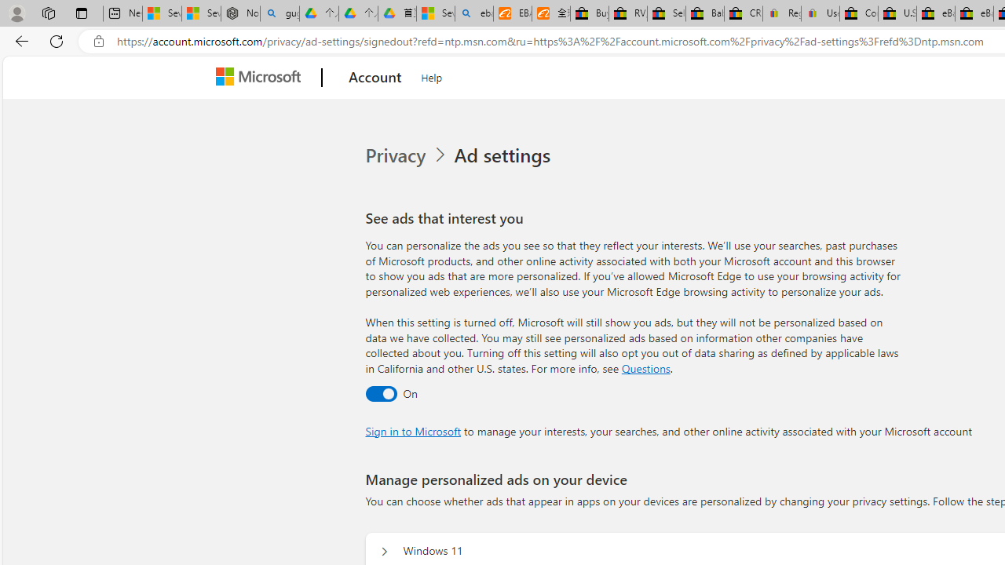  What do you see at coordinates (375, 78) in the screenshot?
I see `Account` at bounding box center [375, 78].